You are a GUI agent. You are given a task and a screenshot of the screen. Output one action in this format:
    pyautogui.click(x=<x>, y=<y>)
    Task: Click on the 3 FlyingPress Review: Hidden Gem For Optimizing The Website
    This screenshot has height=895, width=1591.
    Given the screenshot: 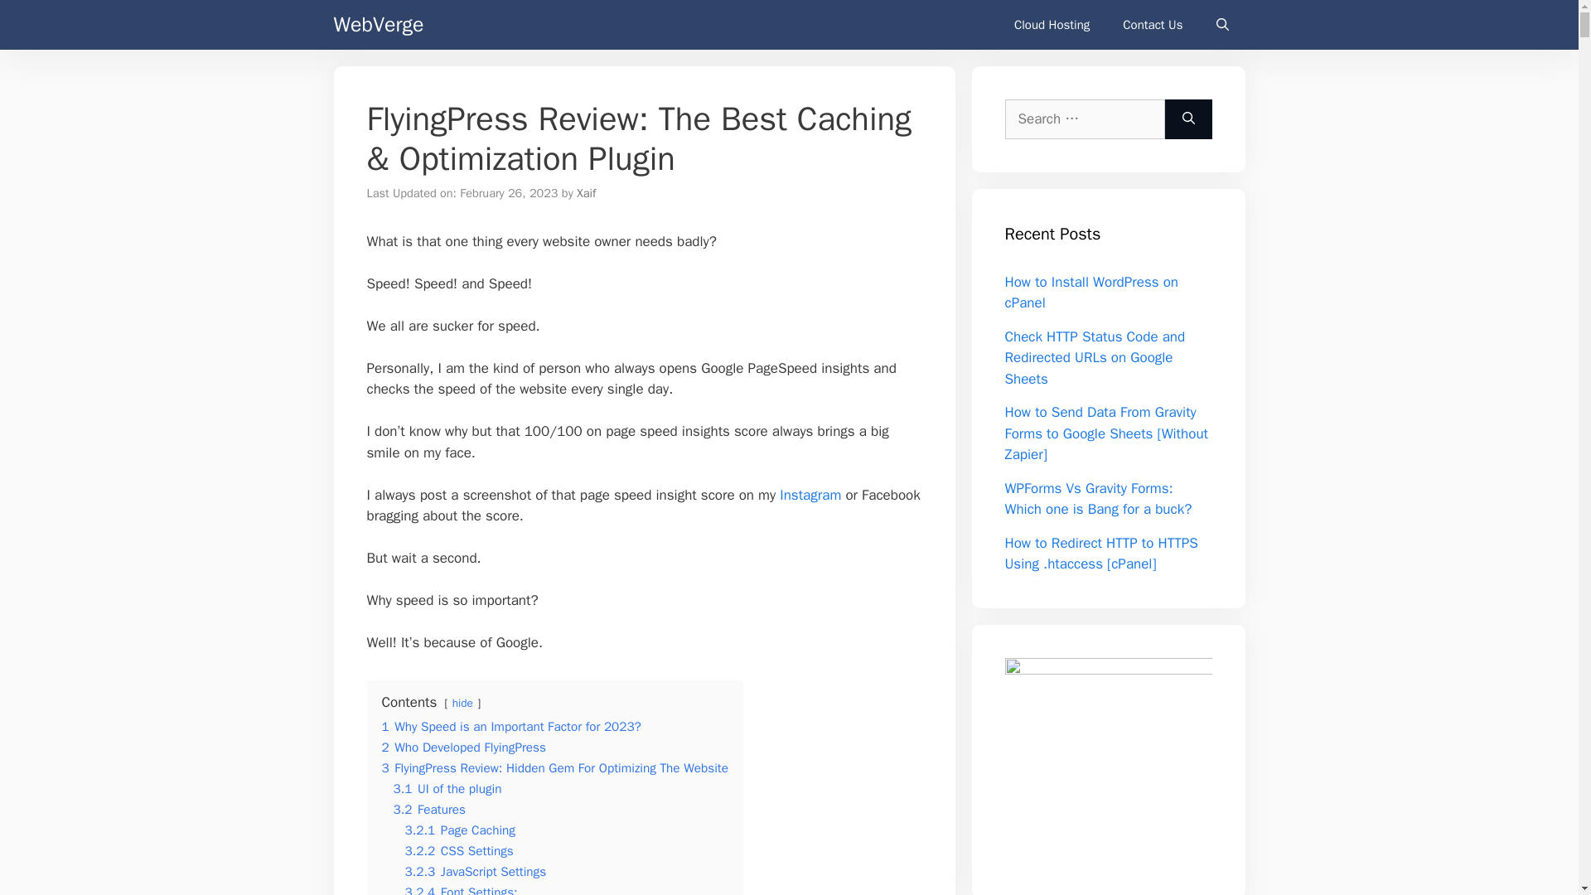 What is the action you would take?
    pyautogui.click(x=554, y=767)
    